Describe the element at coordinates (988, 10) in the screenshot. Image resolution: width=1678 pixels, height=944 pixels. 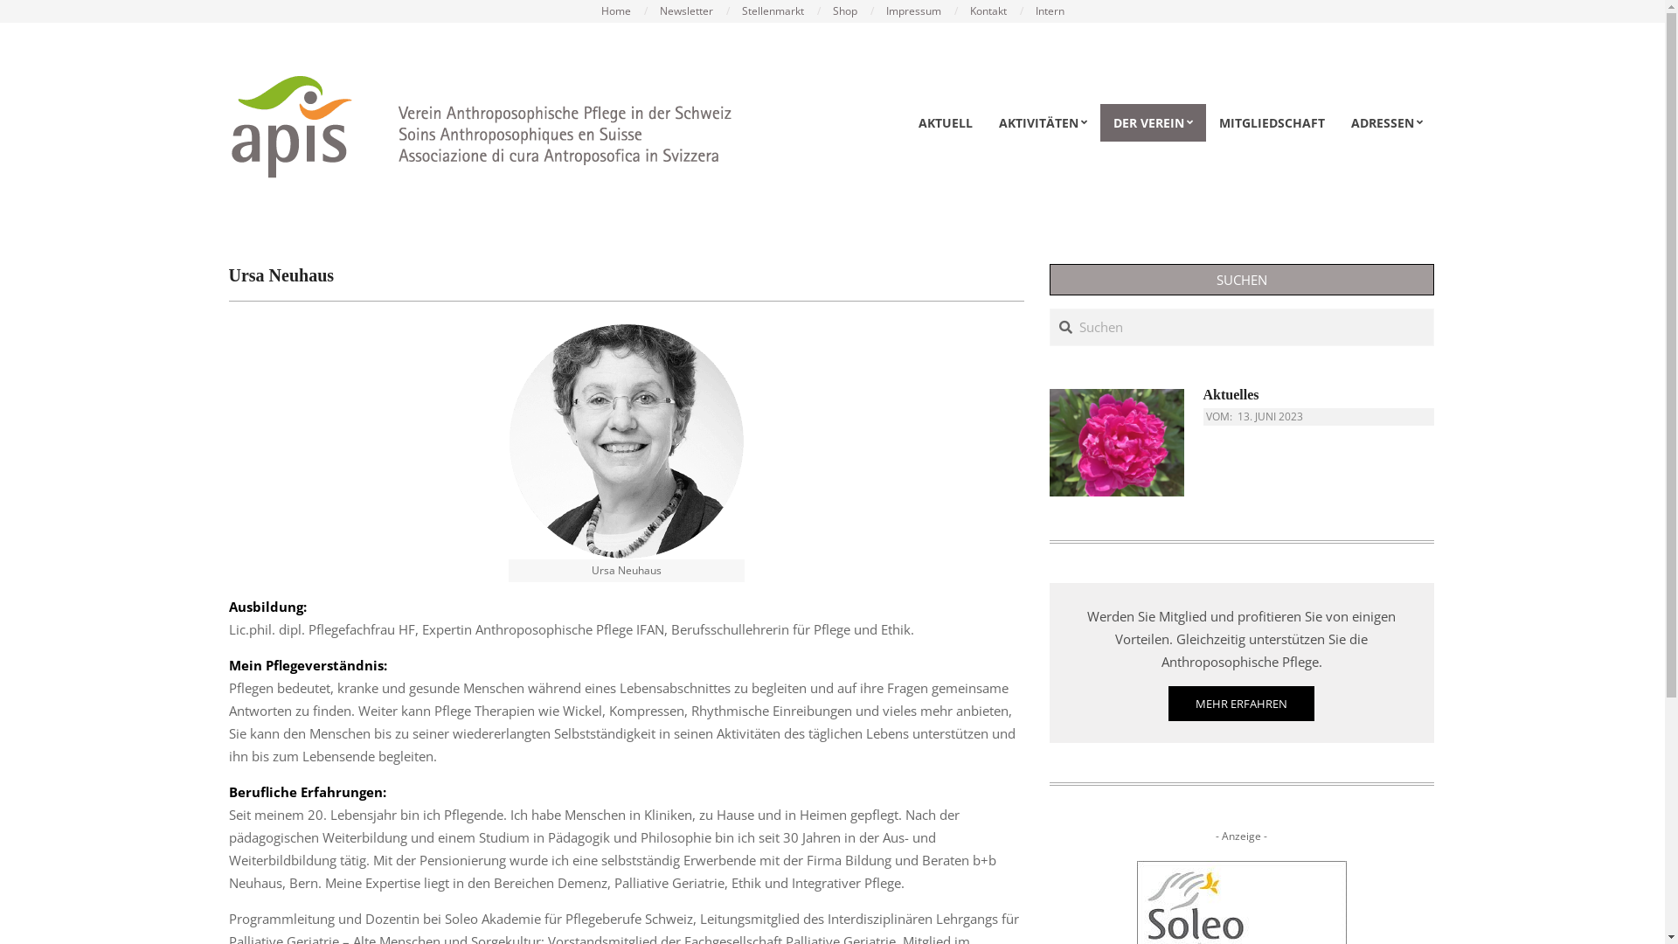
I see `Kontakt` at that location.